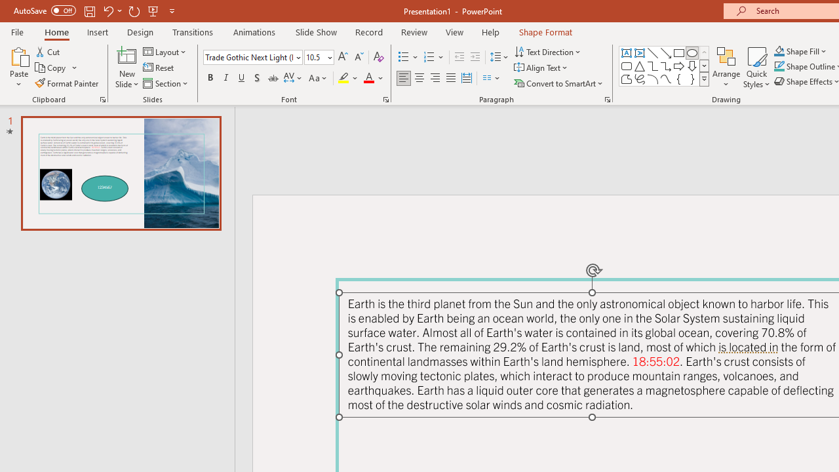 This screenshot has height=472, width=839. I want to click on Rectangle, so click(679, 52).